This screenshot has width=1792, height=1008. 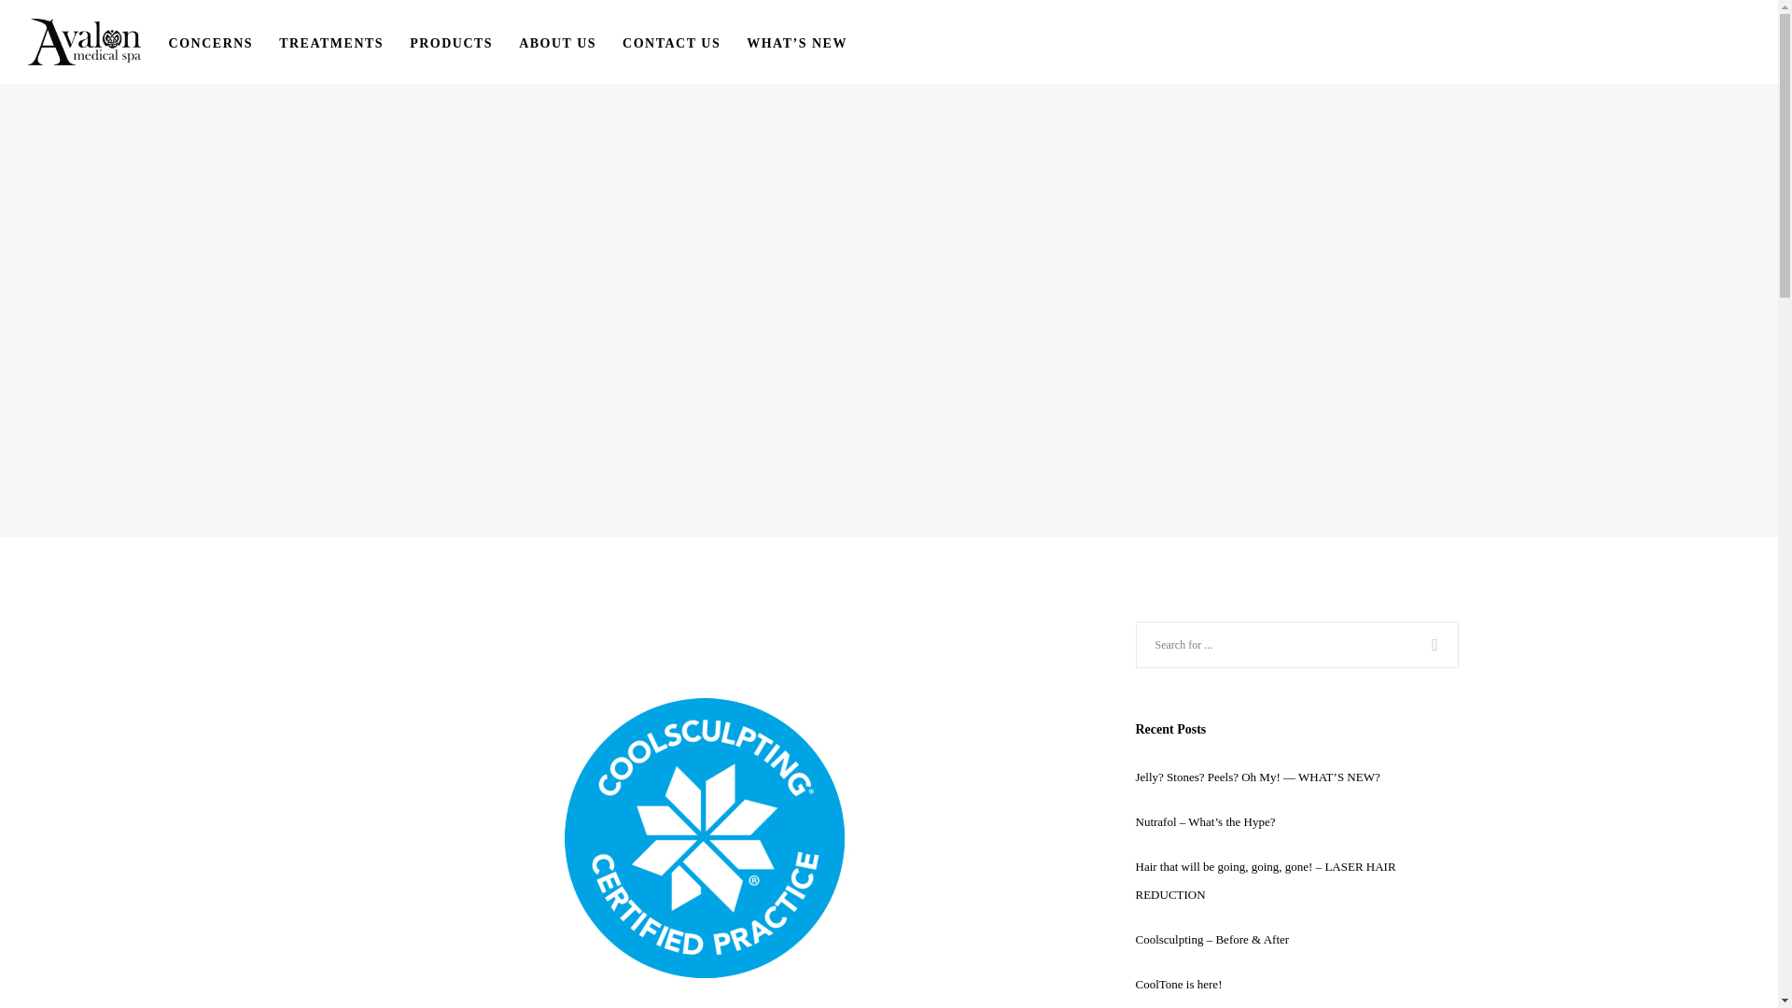 I want to click on CoolTone is here!, so click(x=1178, y=984).